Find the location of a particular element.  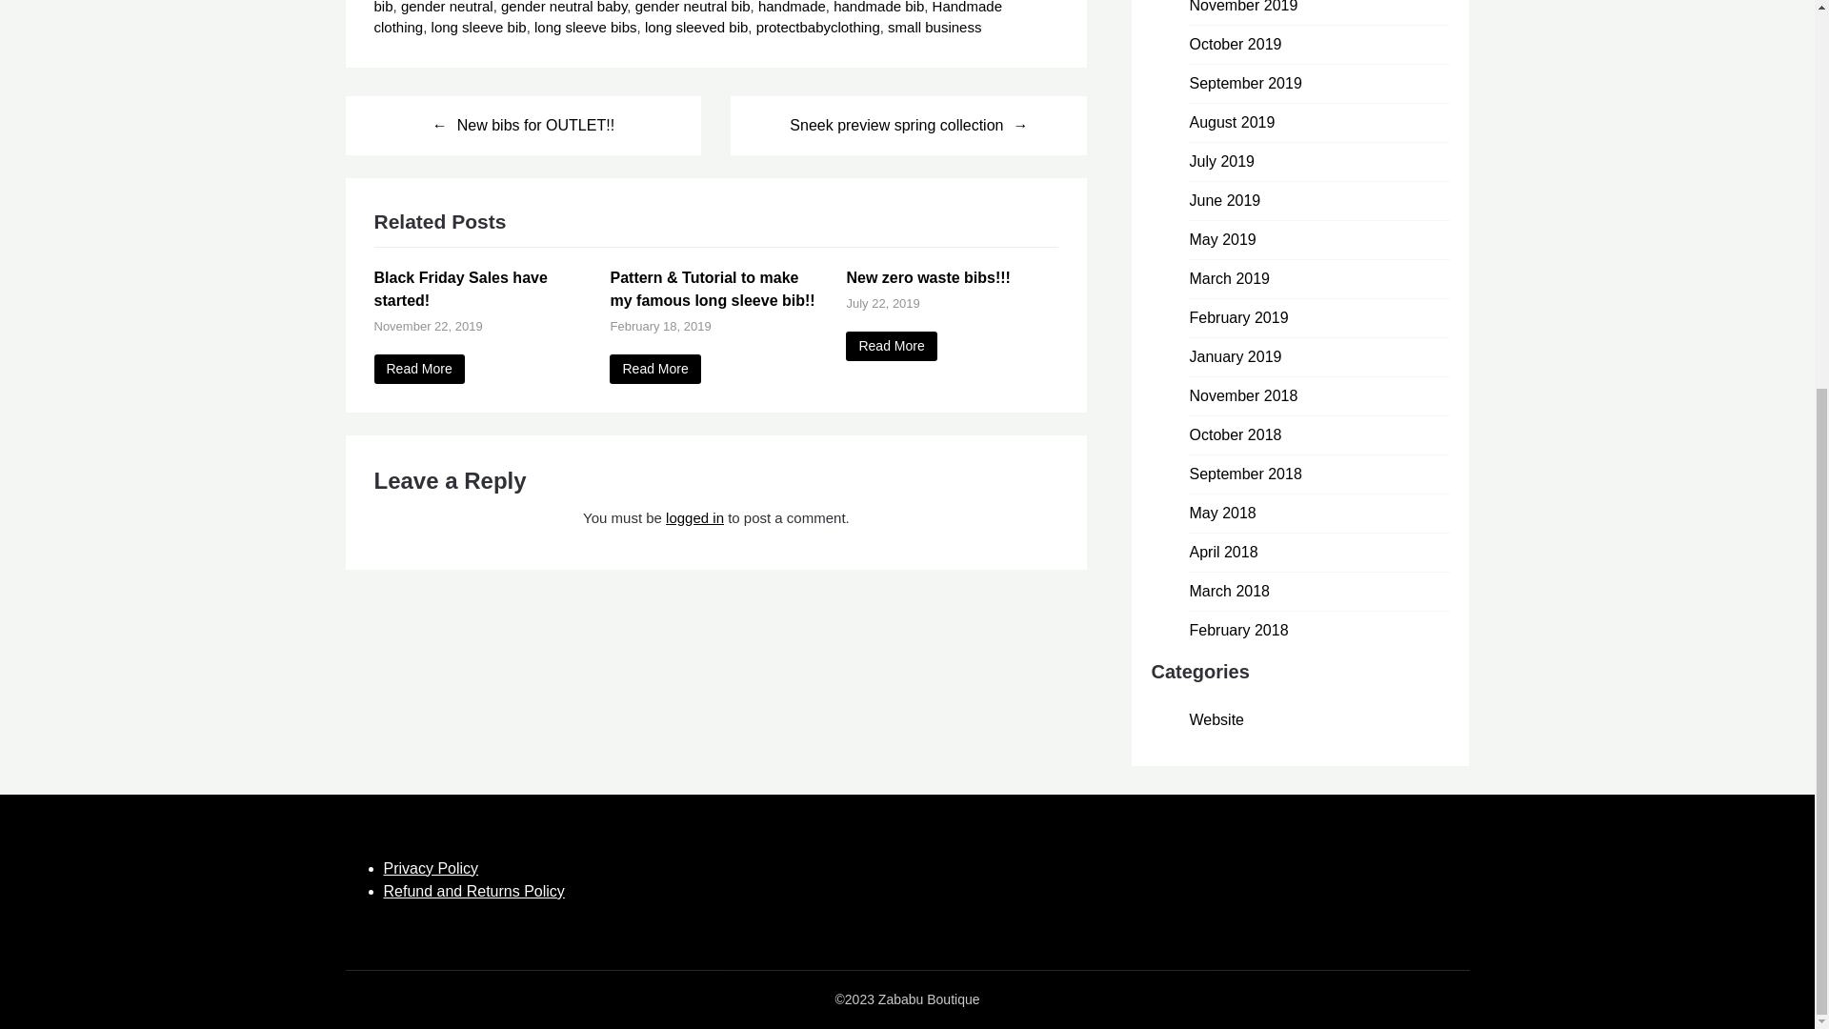

New bibs for OUTLET!! is located at coordinates (522, 126).